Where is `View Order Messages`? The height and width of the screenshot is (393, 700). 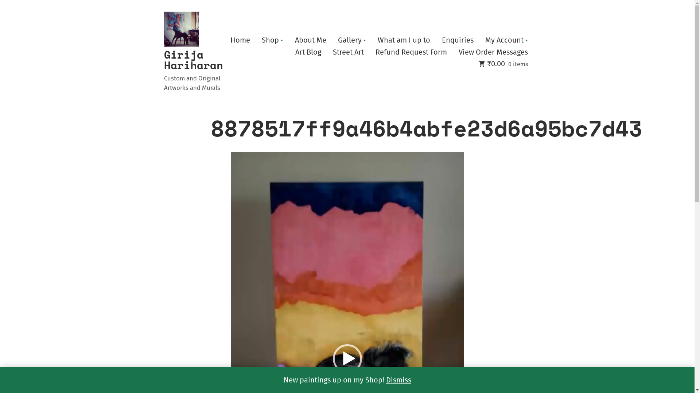
View Order Messages is located at coordinates (493, 52).